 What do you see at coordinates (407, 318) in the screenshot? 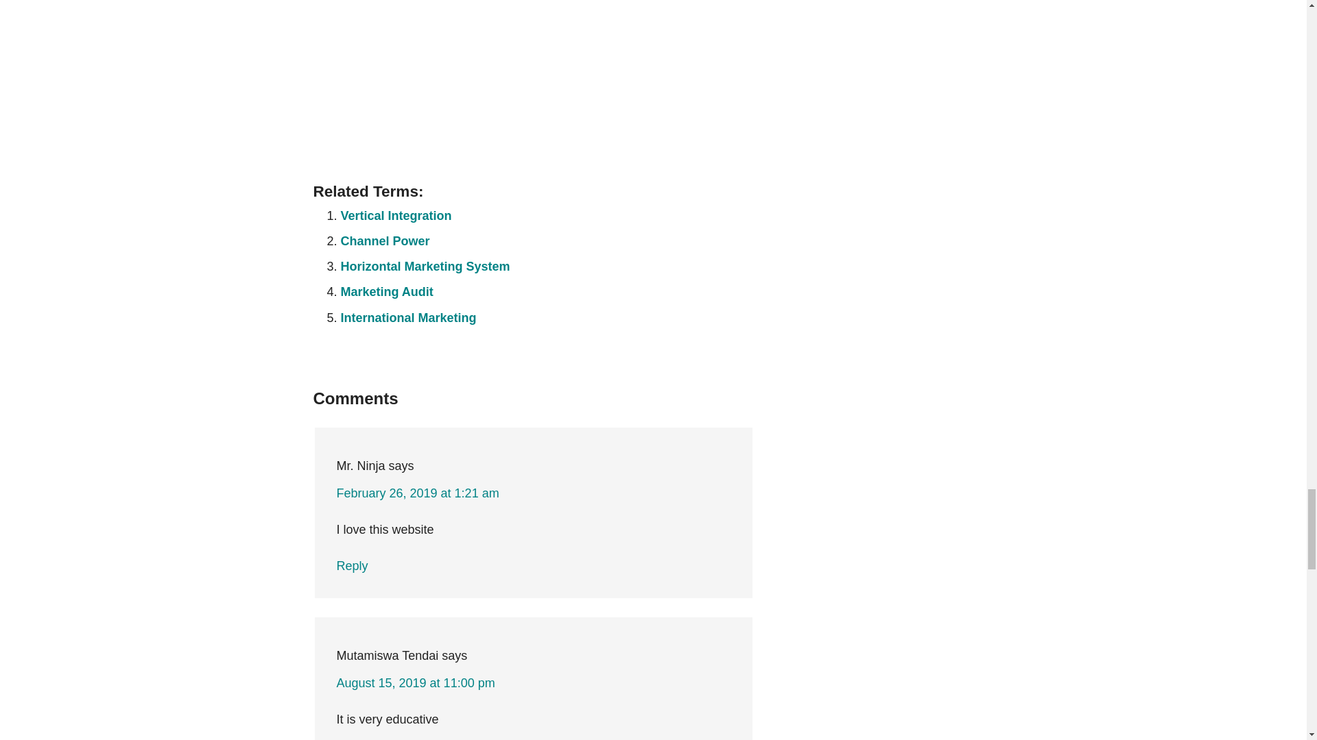
I see `International Marketing` at bounding box center [407, 318].